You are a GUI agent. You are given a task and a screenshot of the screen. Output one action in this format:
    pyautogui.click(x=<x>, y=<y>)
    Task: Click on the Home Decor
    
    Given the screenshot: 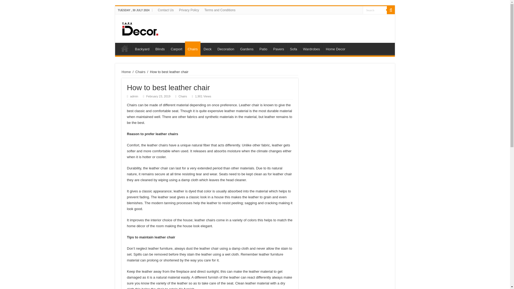 What is the action you would take?
    pyautogui.click(x=335, y=48)
    